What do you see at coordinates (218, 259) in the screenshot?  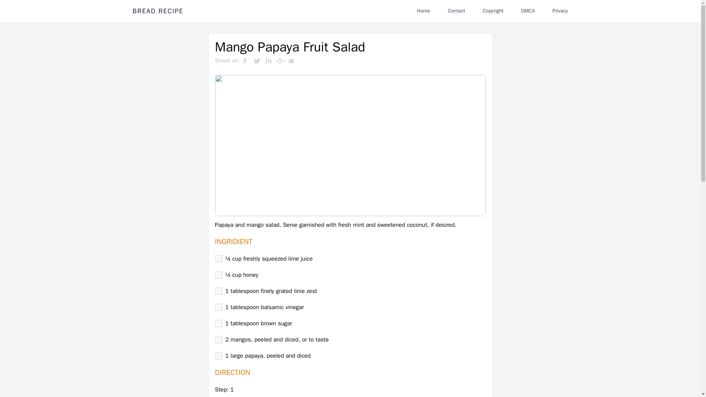 I see `on` at bounding box center [218, 259].